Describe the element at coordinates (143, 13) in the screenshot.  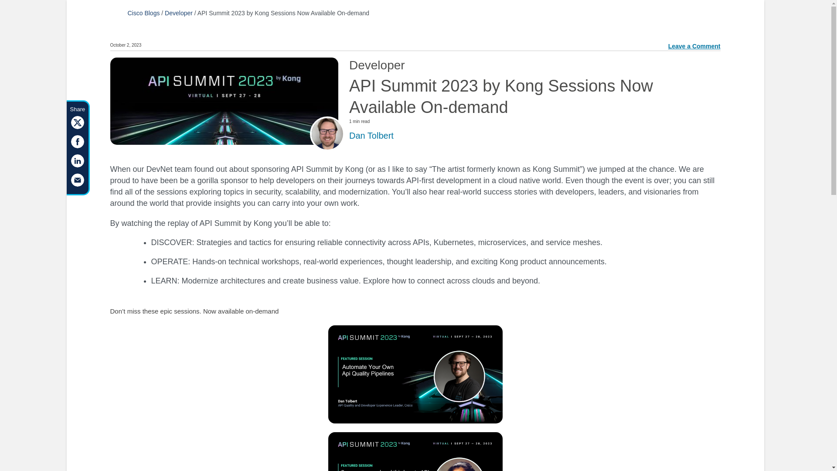
I see `Cisco Blogs` at that location.